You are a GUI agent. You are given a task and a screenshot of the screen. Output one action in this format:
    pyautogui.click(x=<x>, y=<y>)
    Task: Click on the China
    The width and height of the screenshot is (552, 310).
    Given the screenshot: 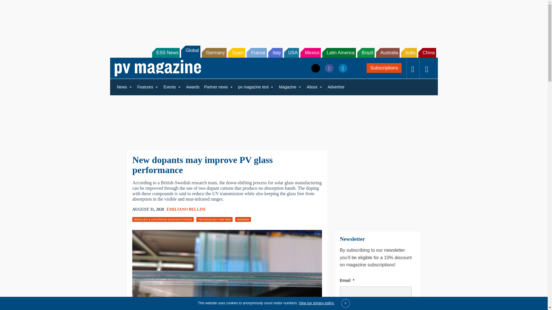 What is the action you would take?
    pyautogui.click(x=427, y=53)
    